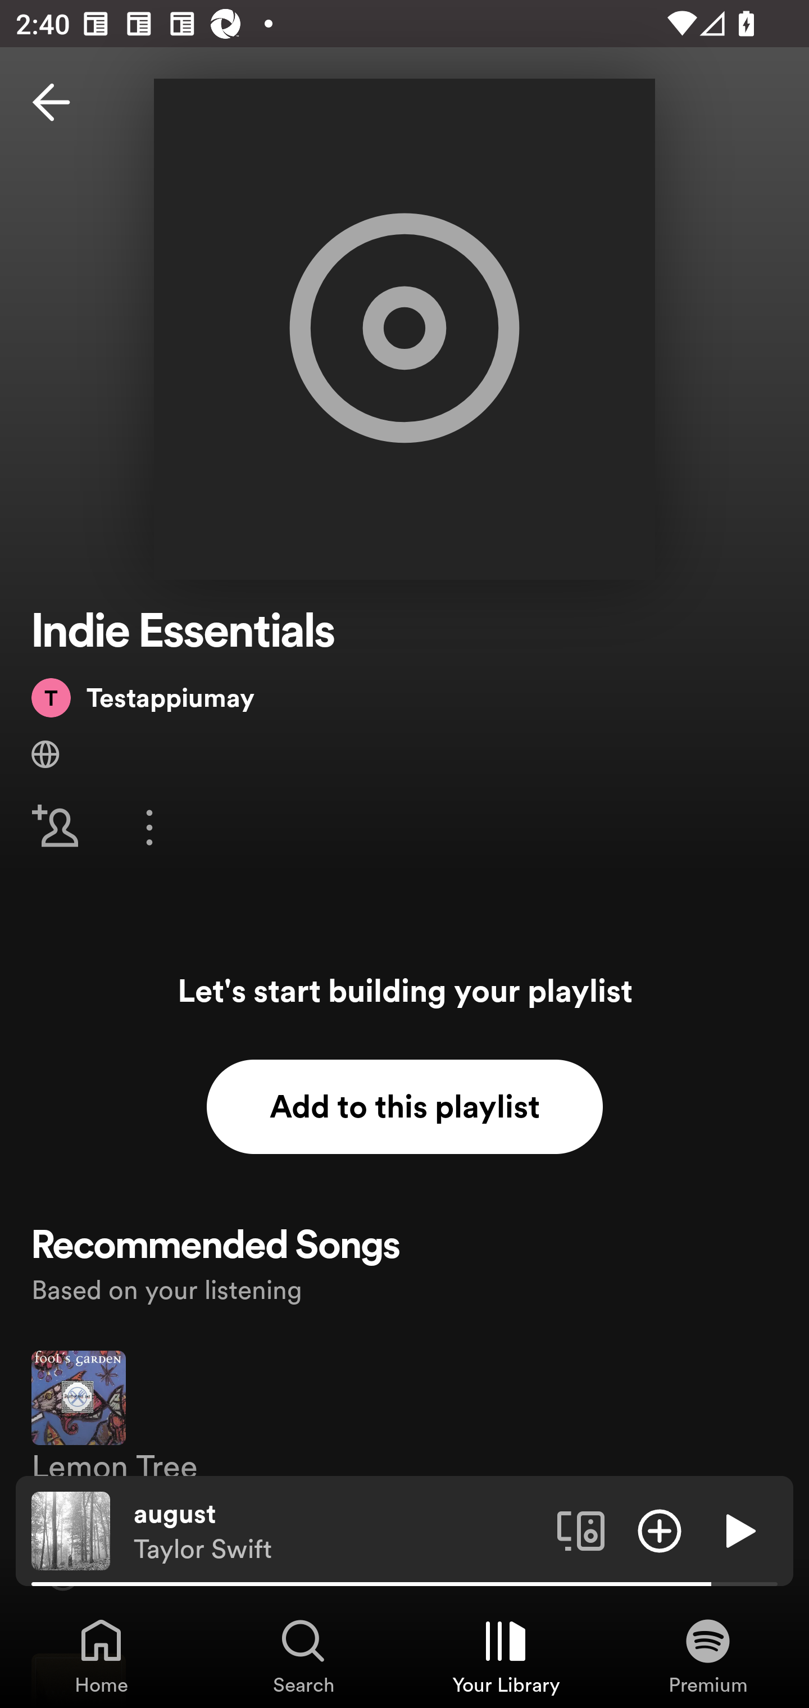 The image size is (809, 1708). What do you see at coordinates (303, 1655) in the screenshot?
I see `Search, Tab 2 of 4 Search Search` at bounding box center [303, 1655].